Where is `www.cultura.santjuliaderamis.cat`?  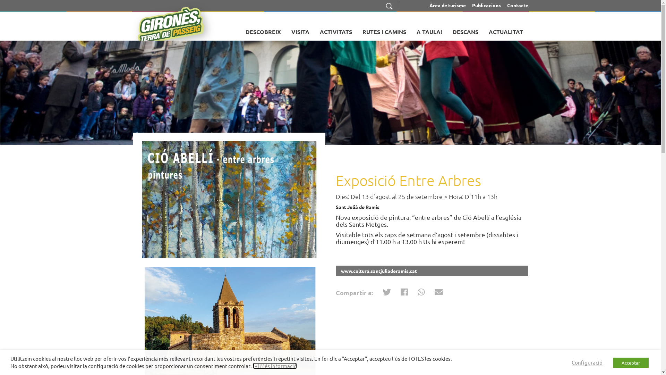 www.cultura.santjuliaderamis.cat is located at coordinates (432, 271).